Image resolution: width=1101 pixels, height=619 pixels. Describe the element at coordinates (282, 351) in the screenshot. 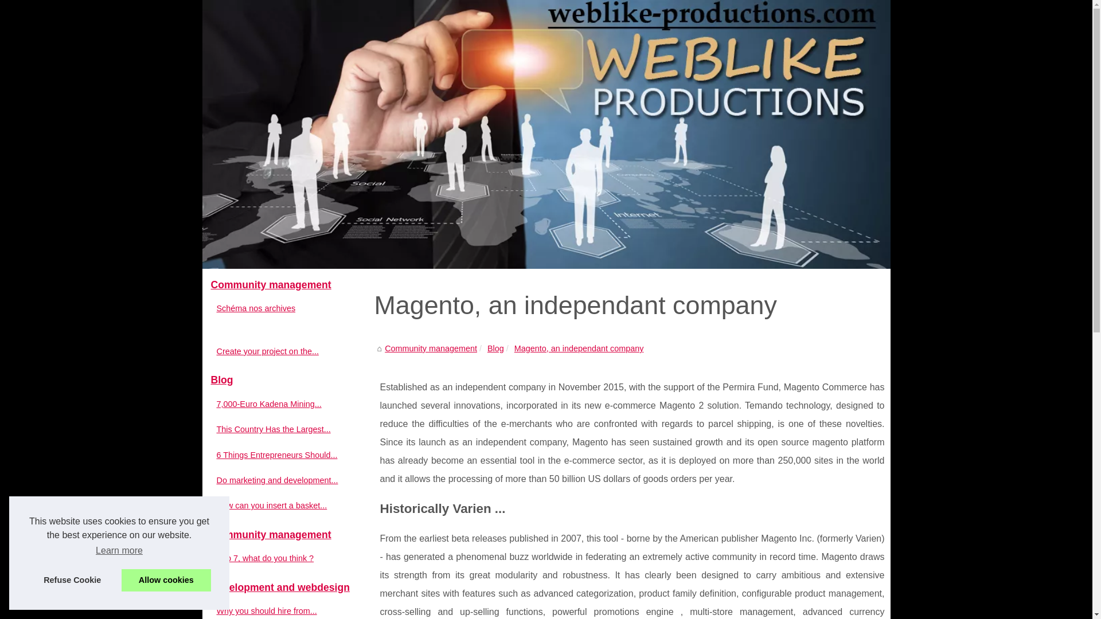

I see `Create your project on the web with us !` at that location.